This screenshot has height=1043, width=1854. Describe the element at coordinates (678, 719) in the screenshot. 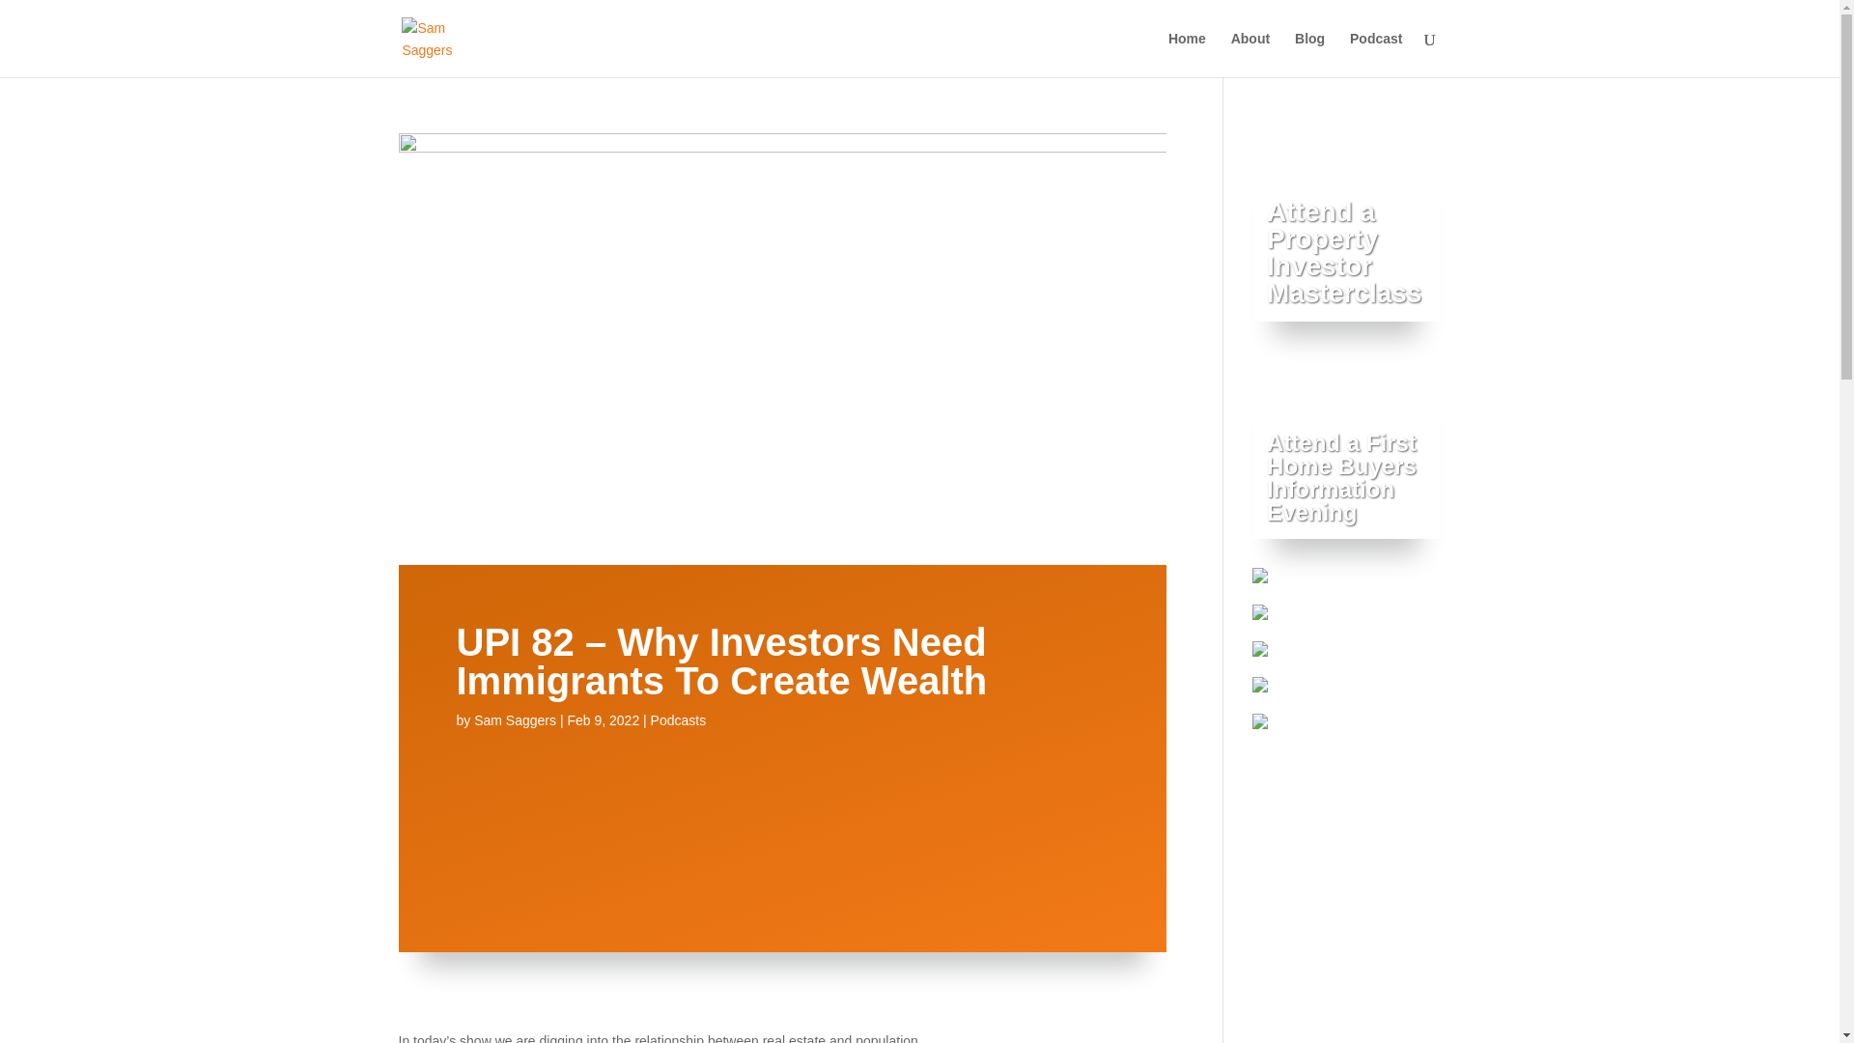

I see `Podcast` at that location.